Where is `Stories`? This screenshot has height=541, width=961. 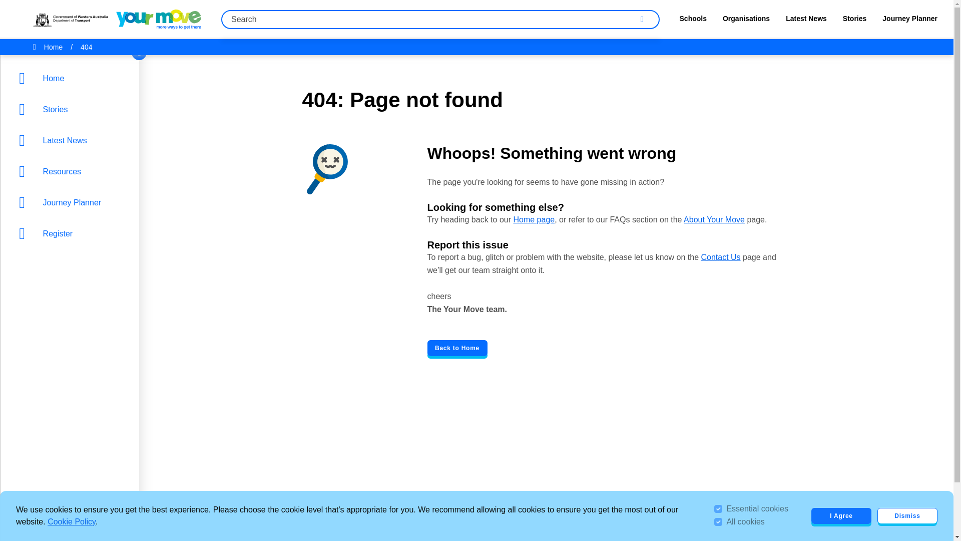
Stories is located at coordinates (72, 109).